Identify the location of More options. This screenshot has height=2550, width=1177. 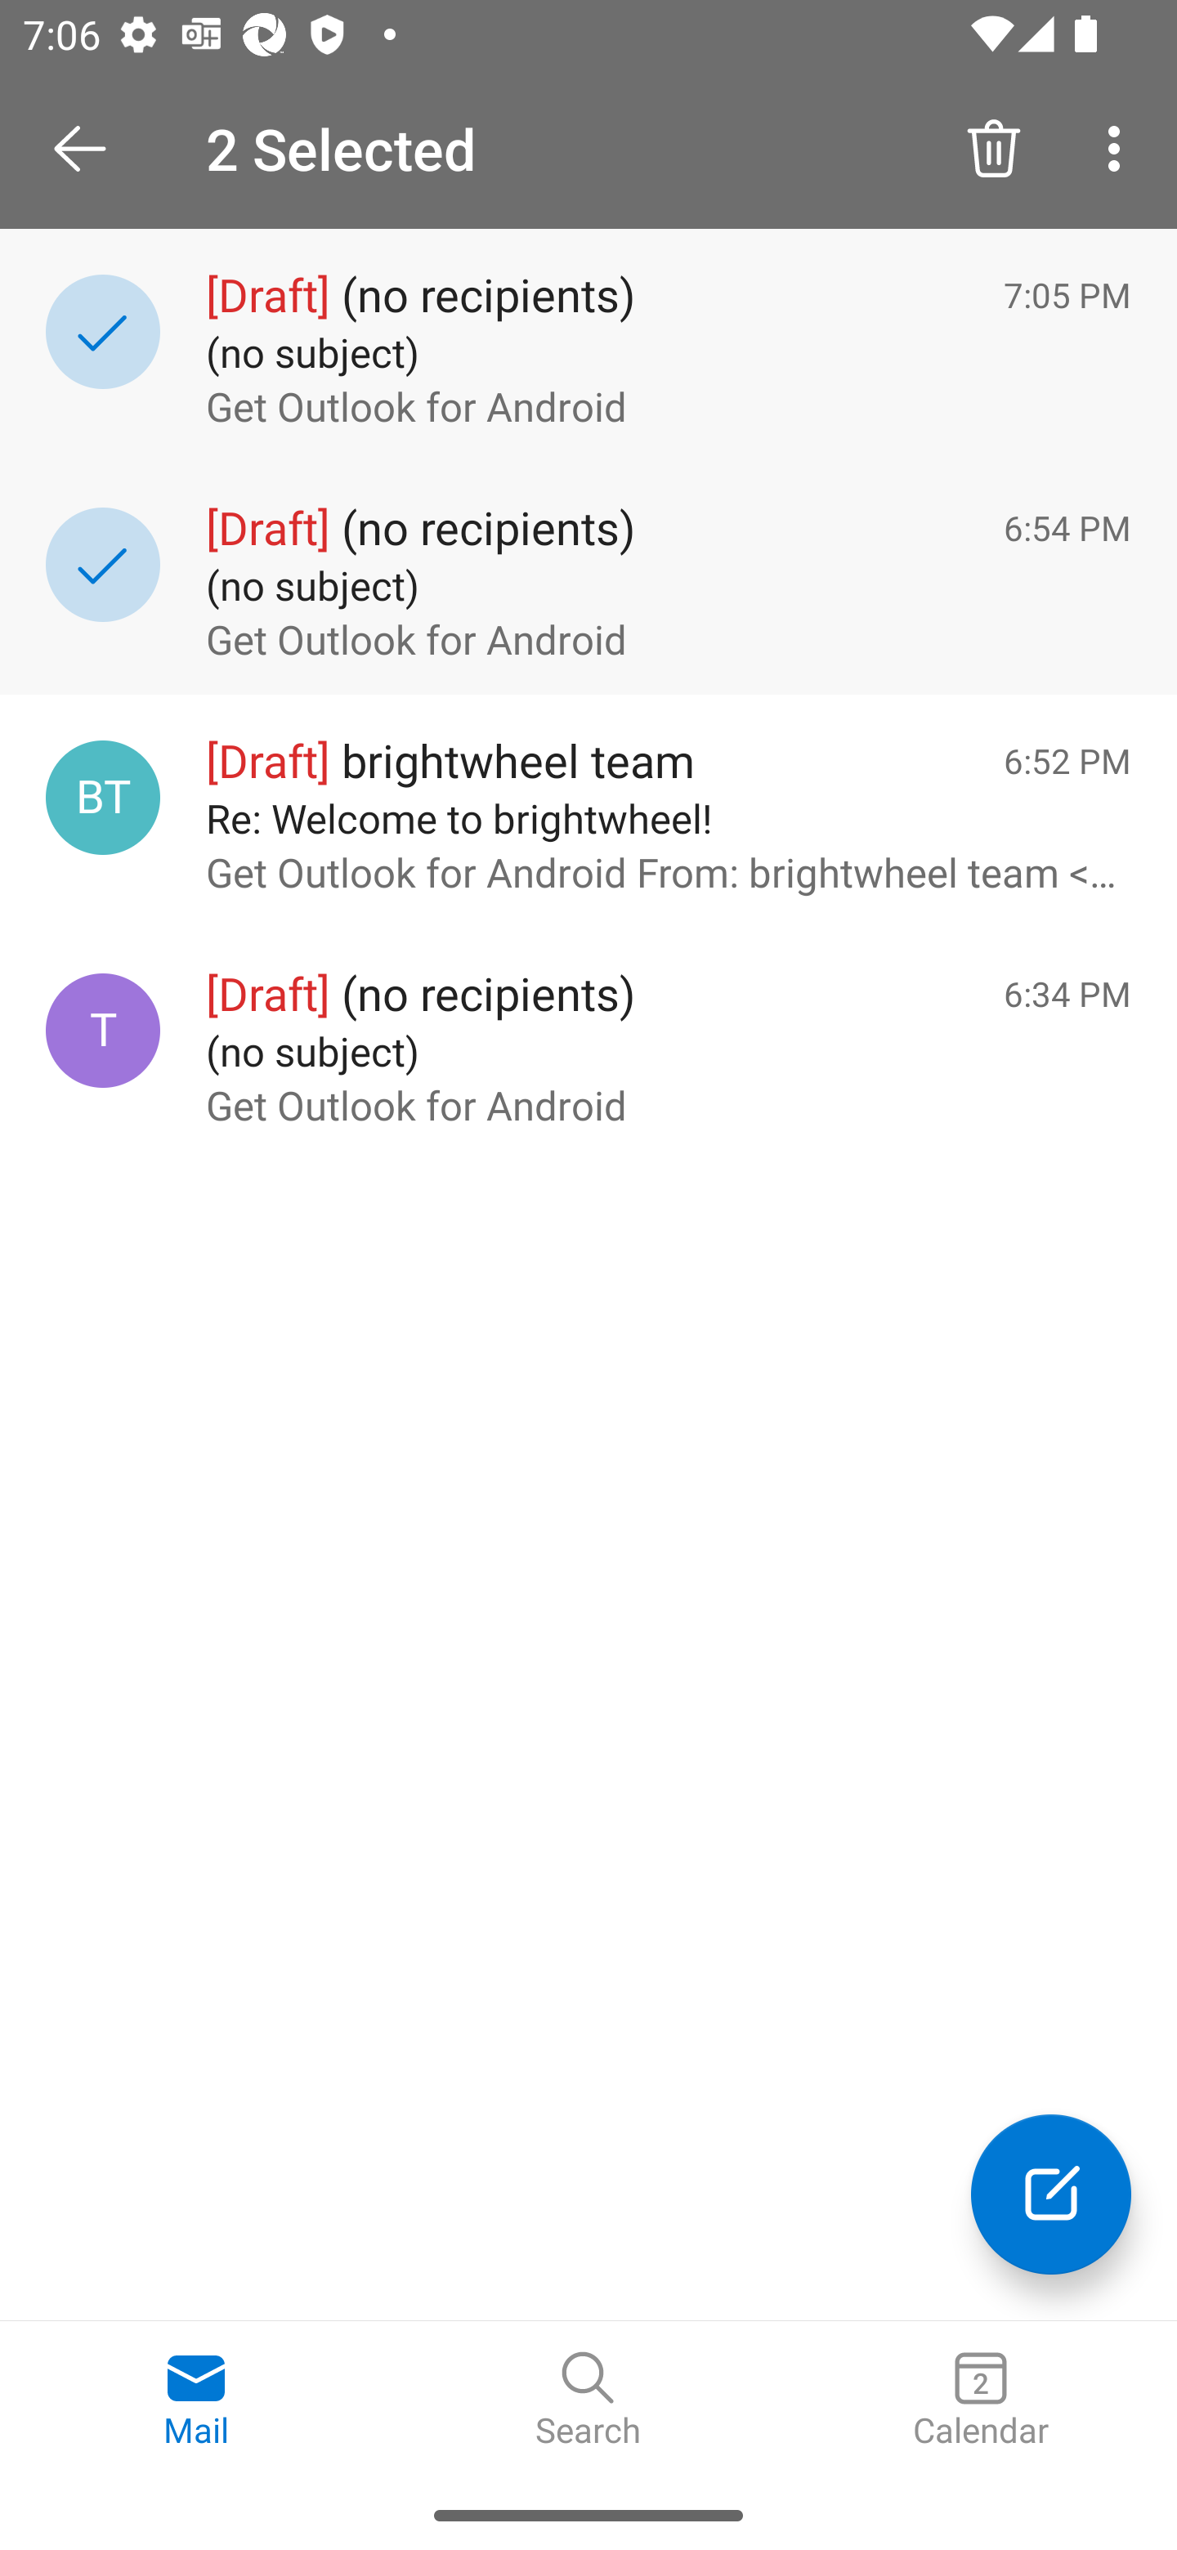
(1120, 147).